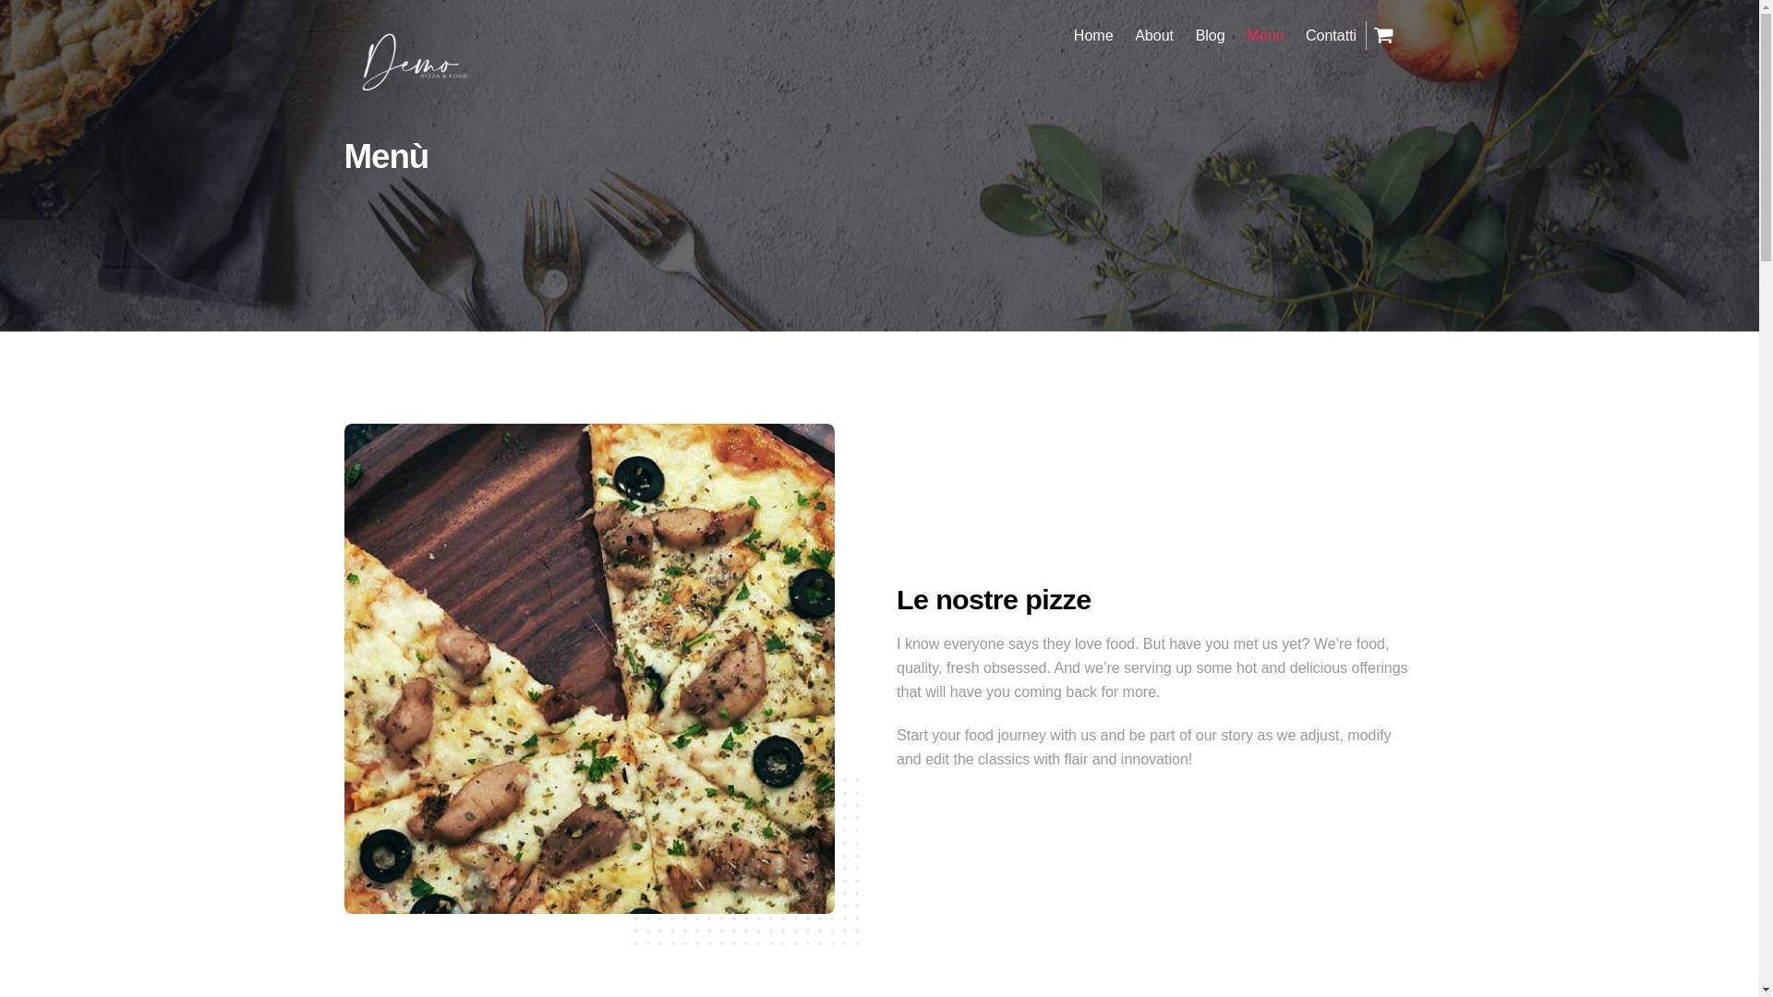  I want to click on Contatti, so click(1330, 35).